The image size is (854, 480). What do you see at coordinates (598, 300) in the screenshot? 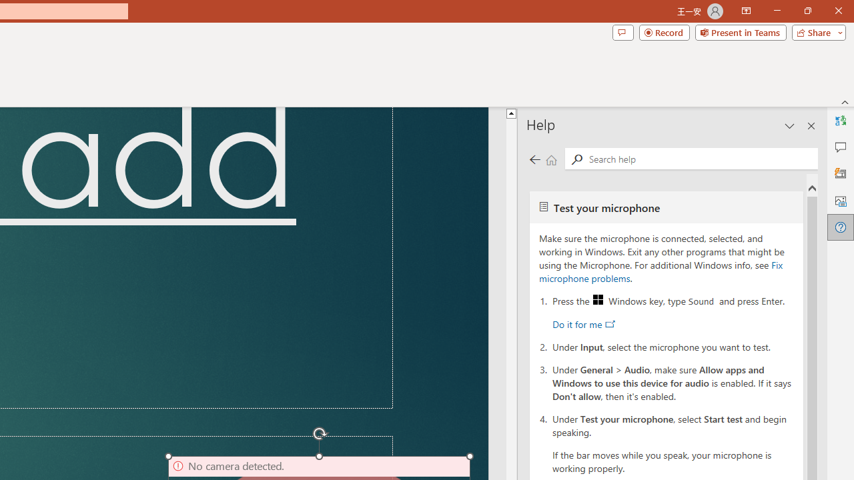
I see `New Windows key logo` at bounding box center [598, 300].